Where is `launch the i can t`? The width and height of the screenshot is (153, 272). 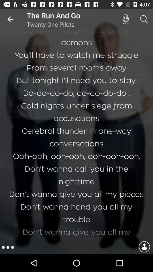 launch the i can t is located at coordinates (76, 135).